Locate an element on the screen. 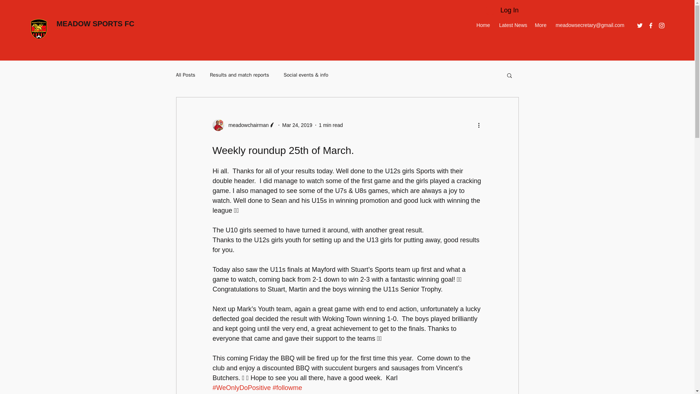 The height and width of the screenshot is (394, 700). meadowchairman is located at coordinates (246, 125).